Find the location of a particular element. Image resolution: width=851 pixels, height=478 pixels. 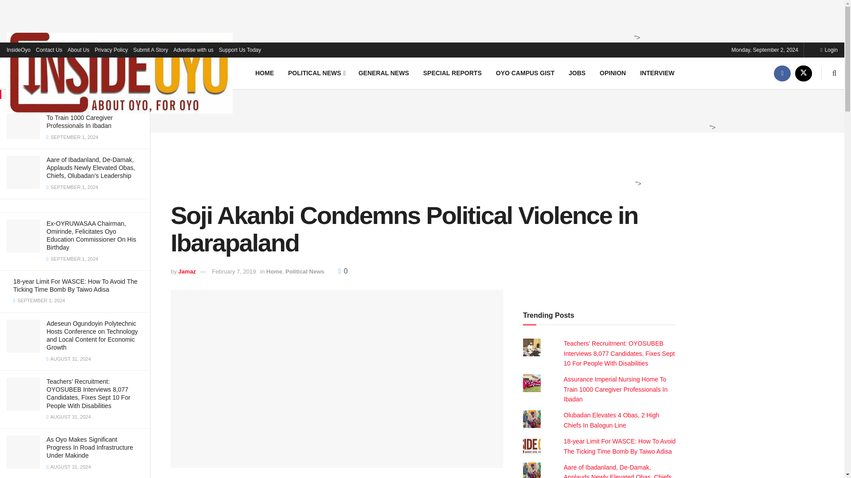

InsideOyo is located at coordinates (19, 50).